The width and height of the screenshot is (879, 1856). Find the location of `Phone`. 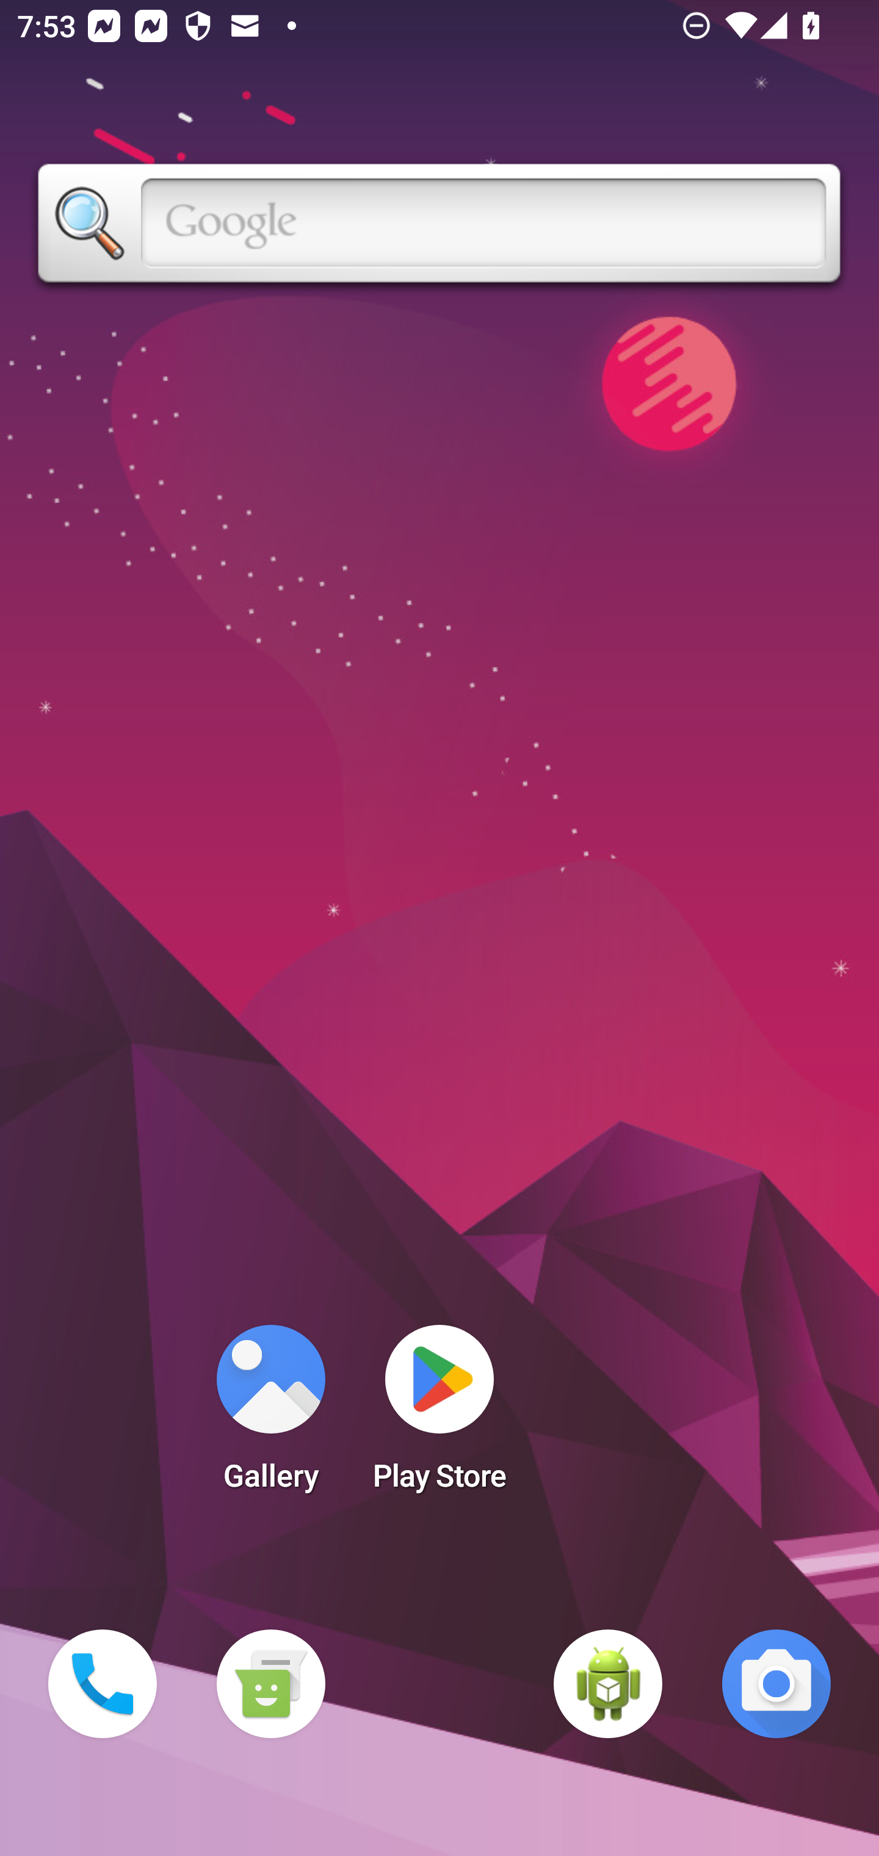

Phone is located at coordinates (103, 1684).